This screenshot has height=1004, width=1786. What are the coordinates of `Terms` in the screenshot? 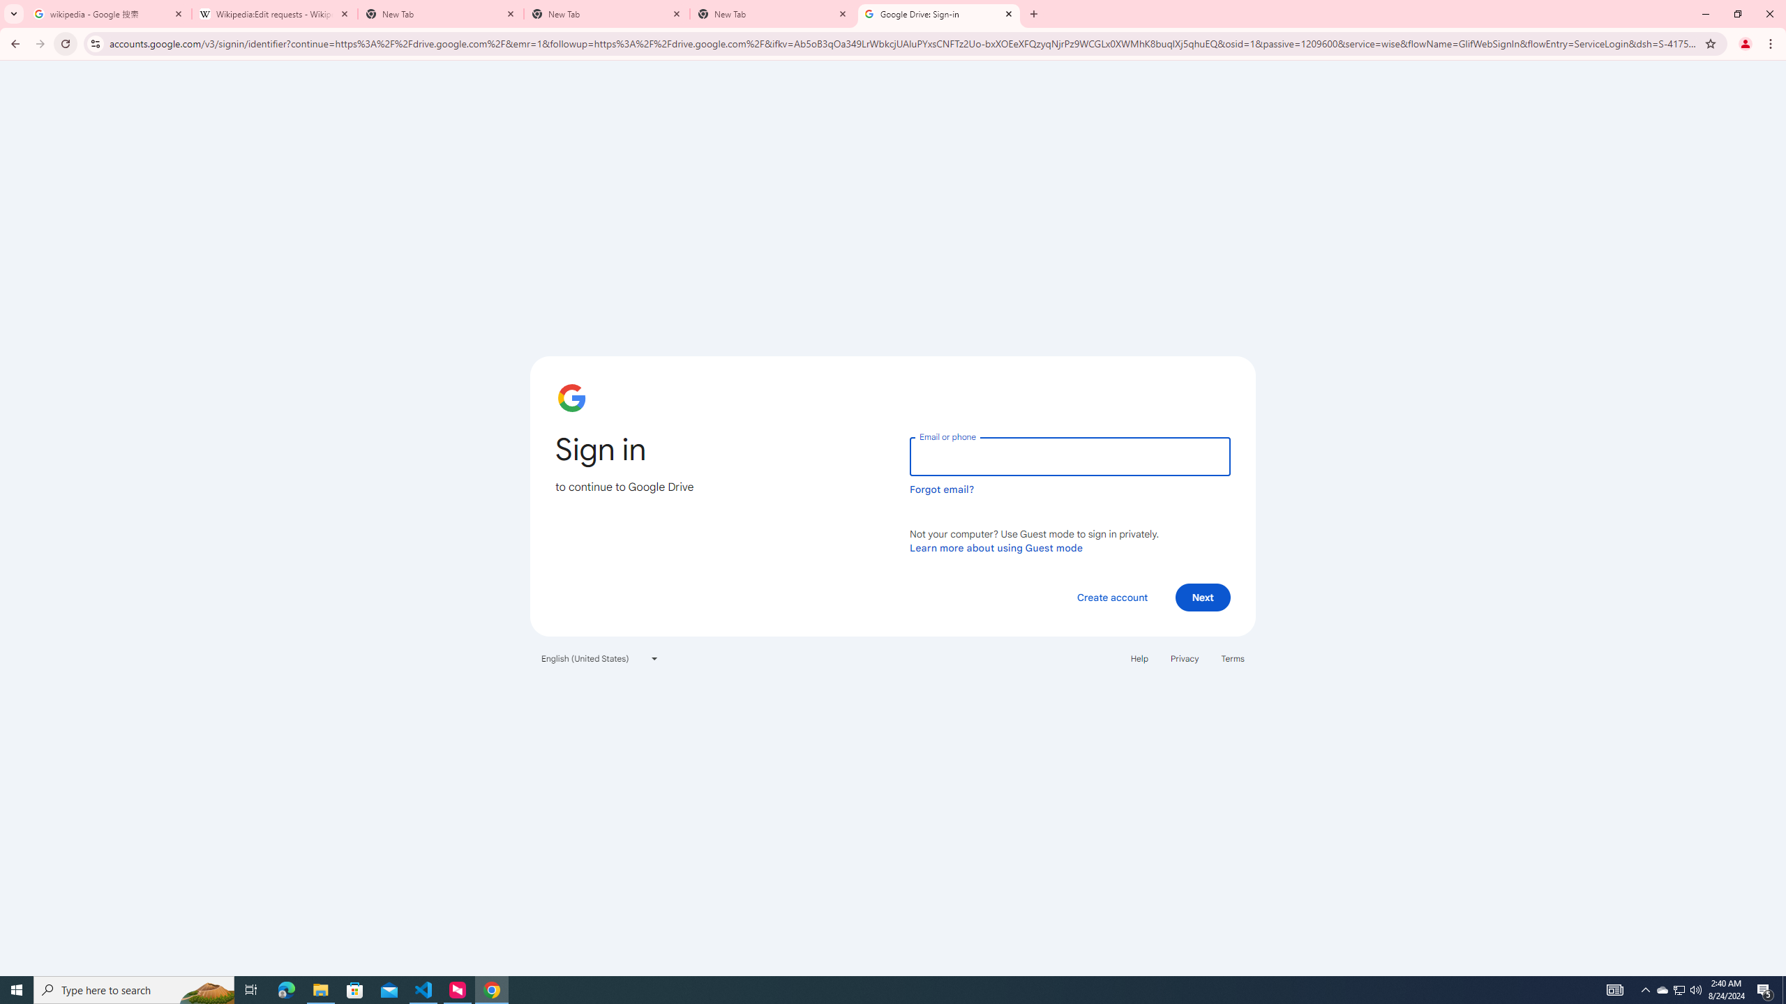 It's located at (1233, 658).